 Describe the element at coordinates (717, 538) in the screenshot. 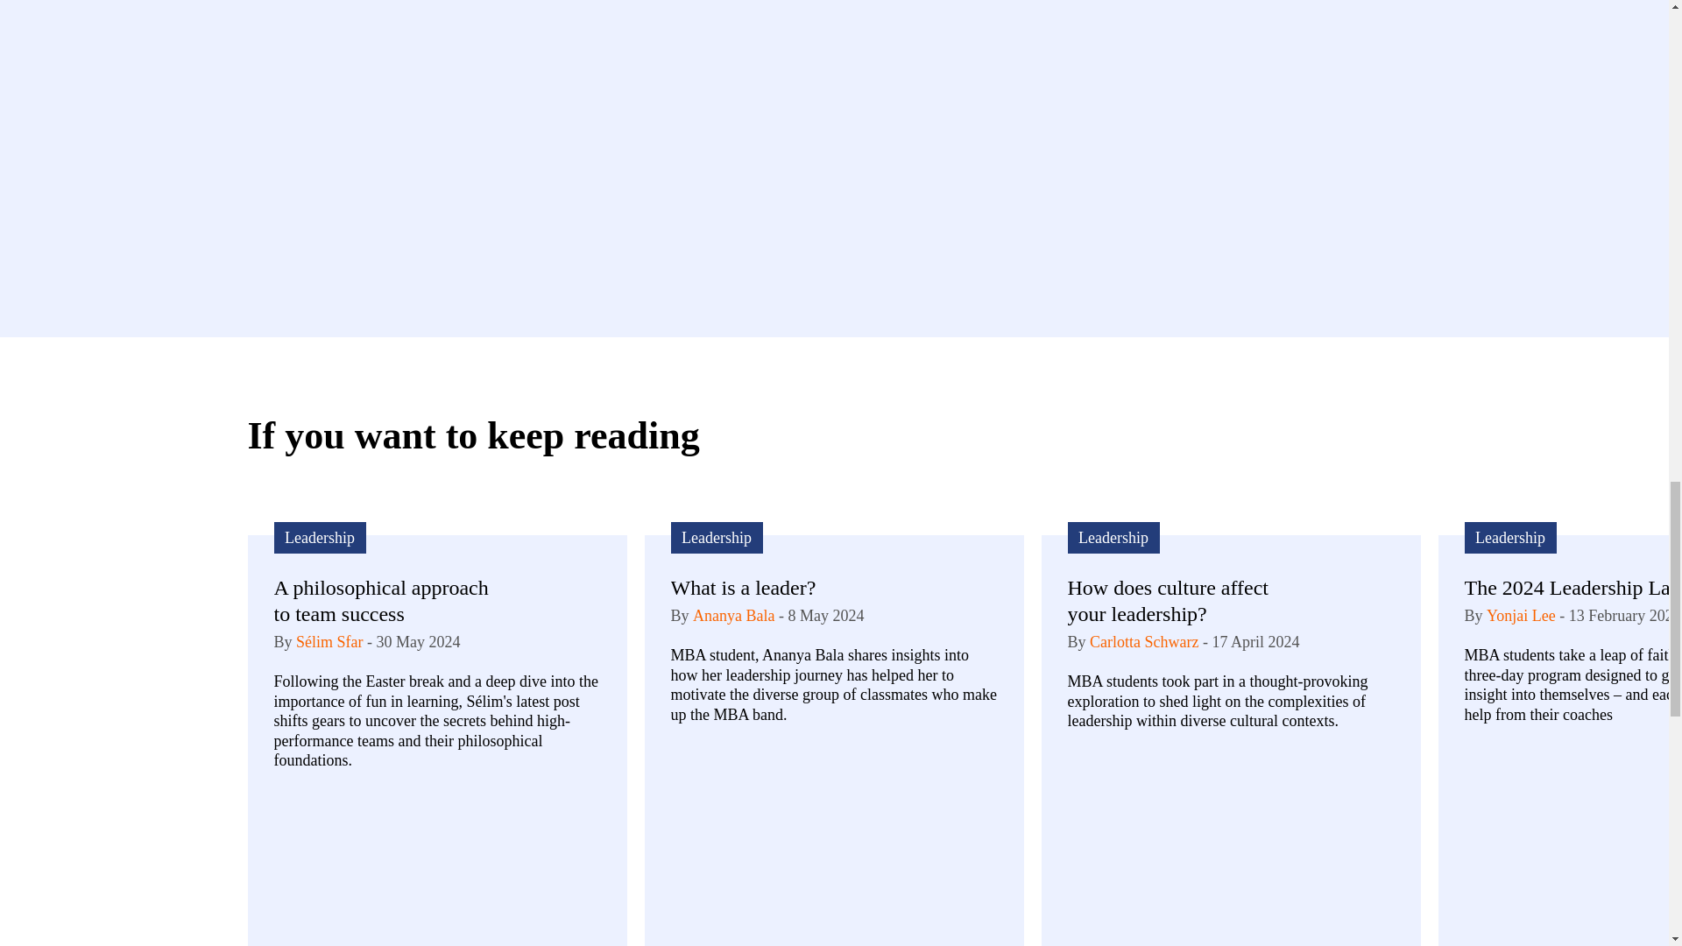

I see `Leadership` at that location.